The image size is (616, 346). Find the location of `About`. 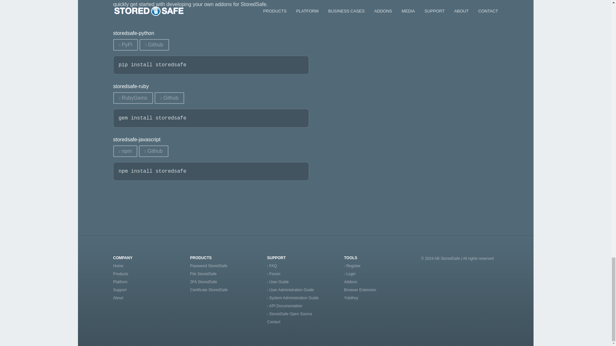

About is located at coordinates (117, 298).